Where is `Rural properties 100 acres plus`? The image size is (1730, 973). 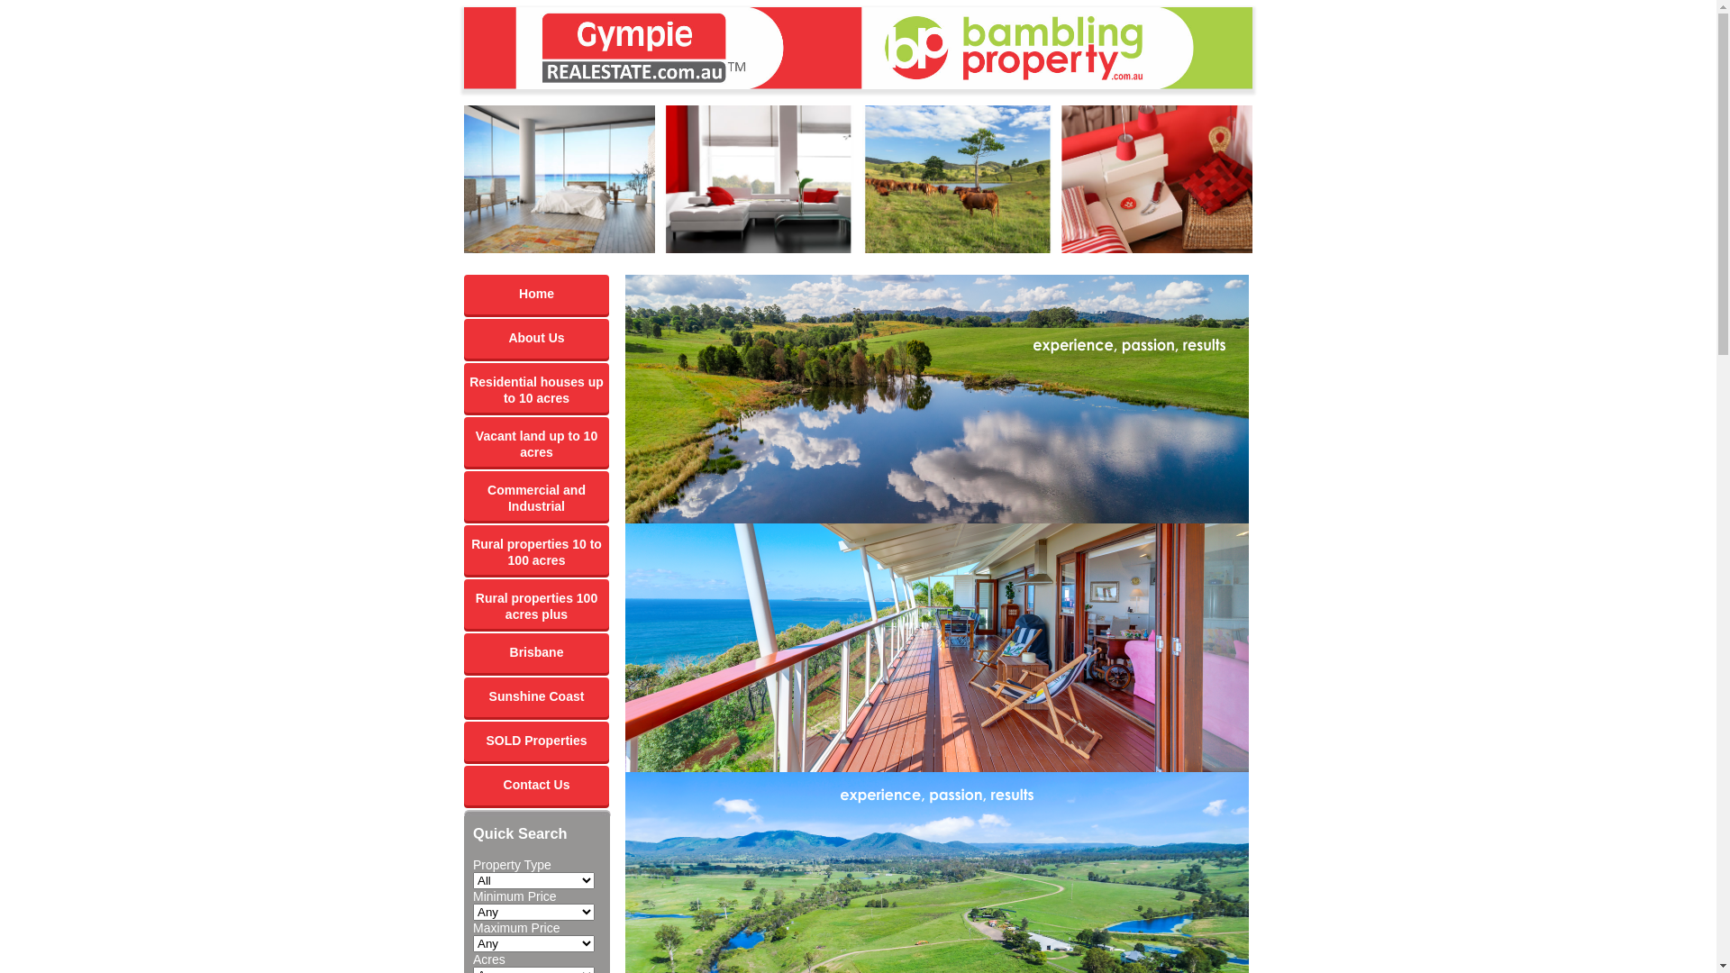 Rural properties 100 acres plus is located at coordinates (537, 604).